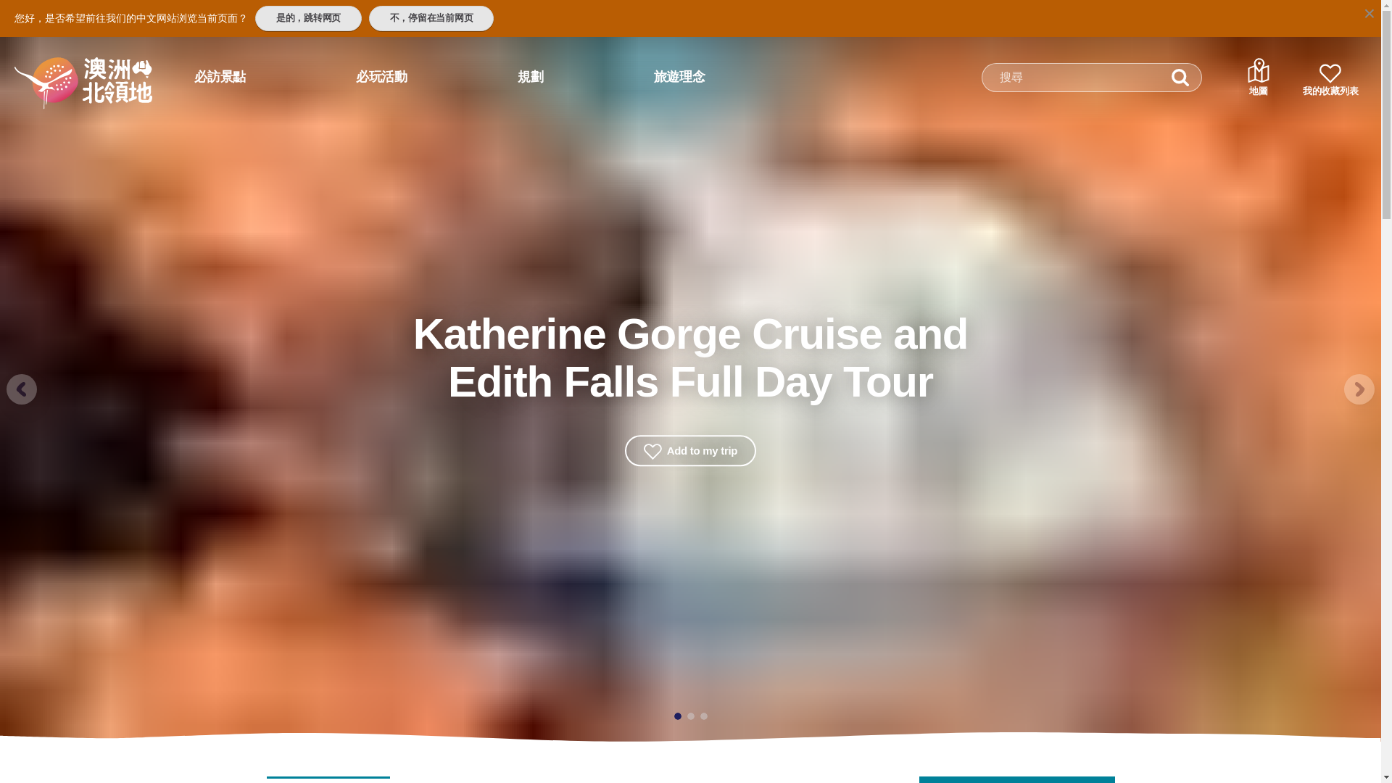  I want to click on Home, so click(65, 70).